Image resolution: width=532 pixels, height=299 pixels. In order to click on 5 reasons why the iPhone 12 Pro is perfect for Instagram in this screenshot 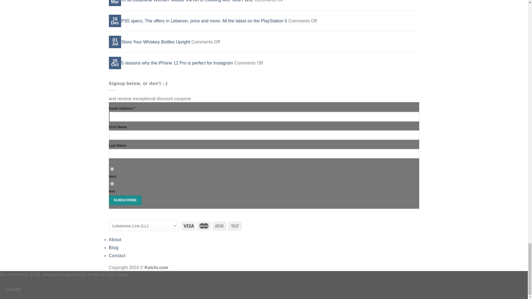, I will do `click(177, 63)`.